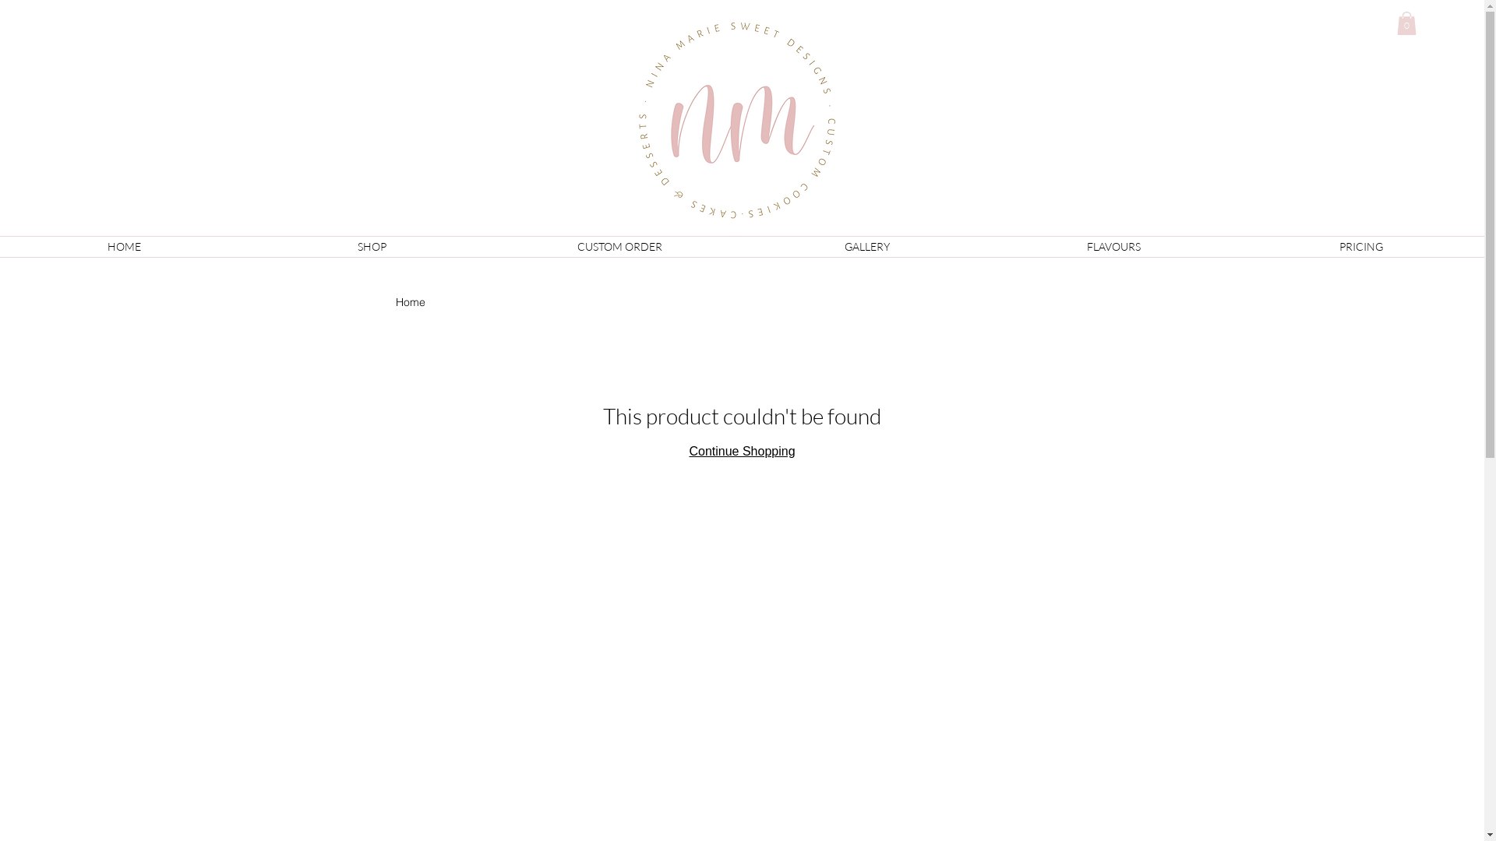 This screenshot has width=1496, height=841. Describe the element at coordinates (372, 247) in the screenshot. I see `SHOP` at that location.